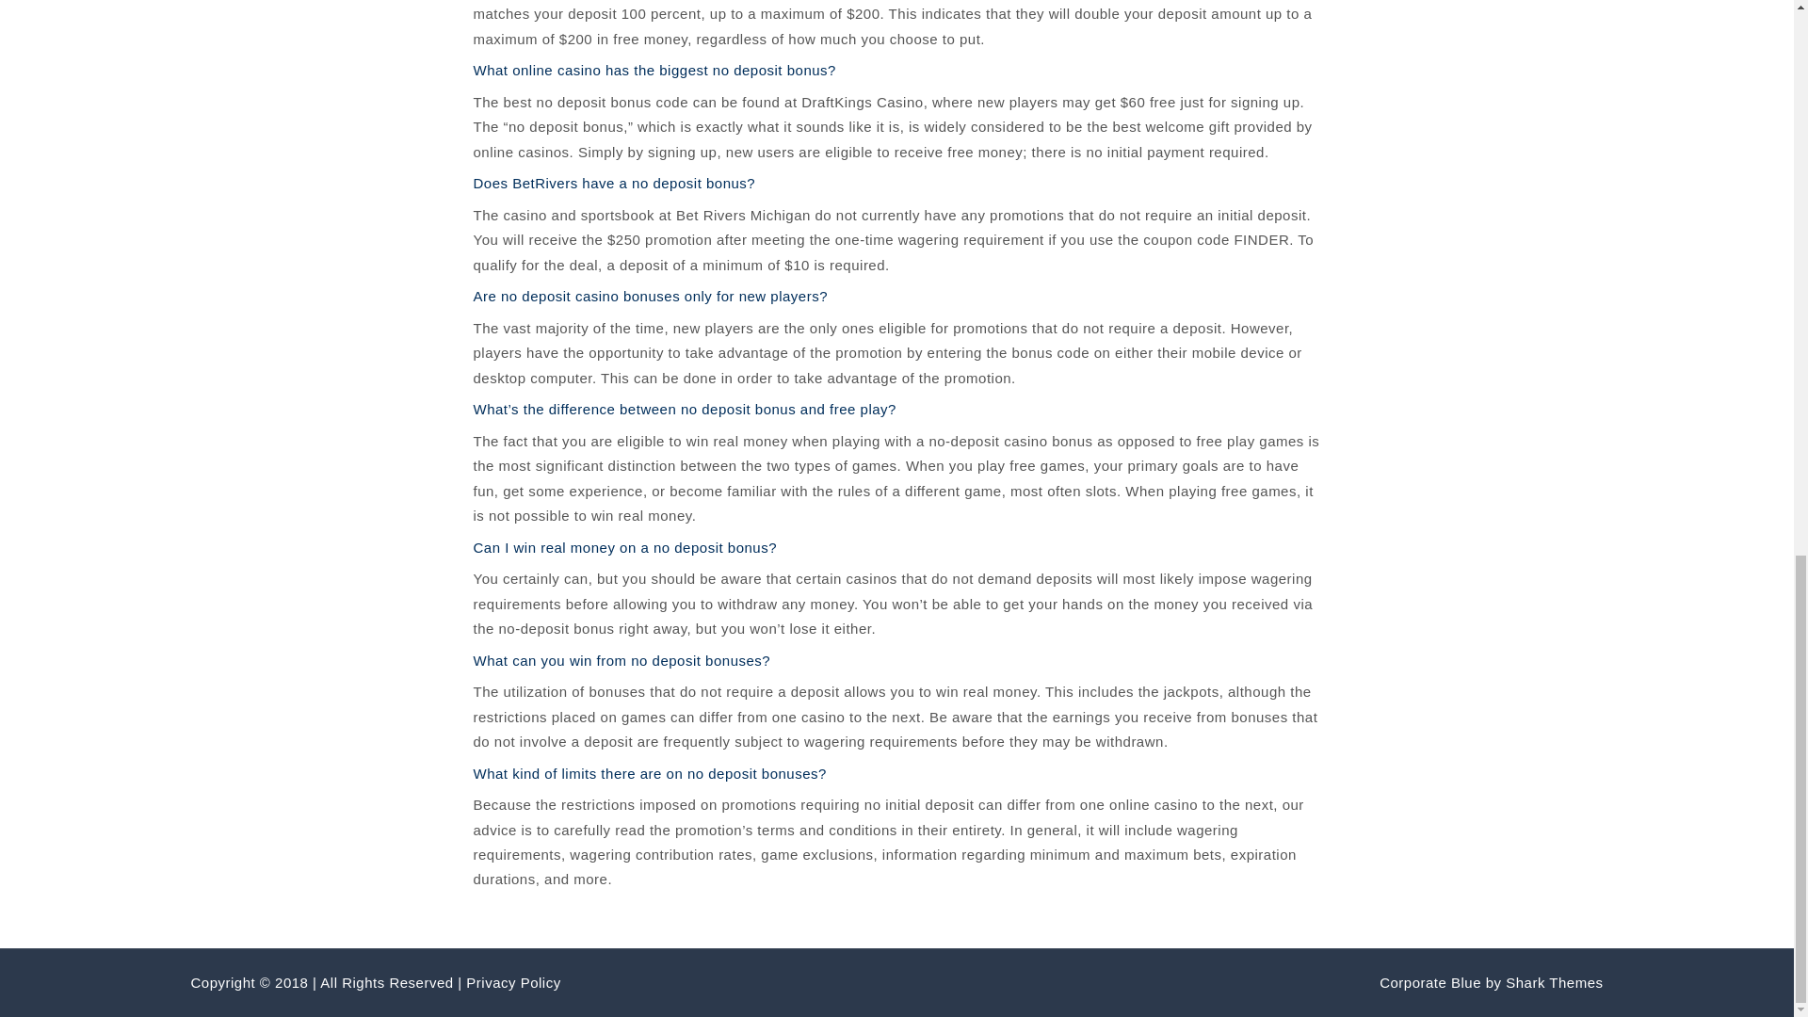  I want to click on Does BetRivers have a no deposit bonus?, so click(614, 183).